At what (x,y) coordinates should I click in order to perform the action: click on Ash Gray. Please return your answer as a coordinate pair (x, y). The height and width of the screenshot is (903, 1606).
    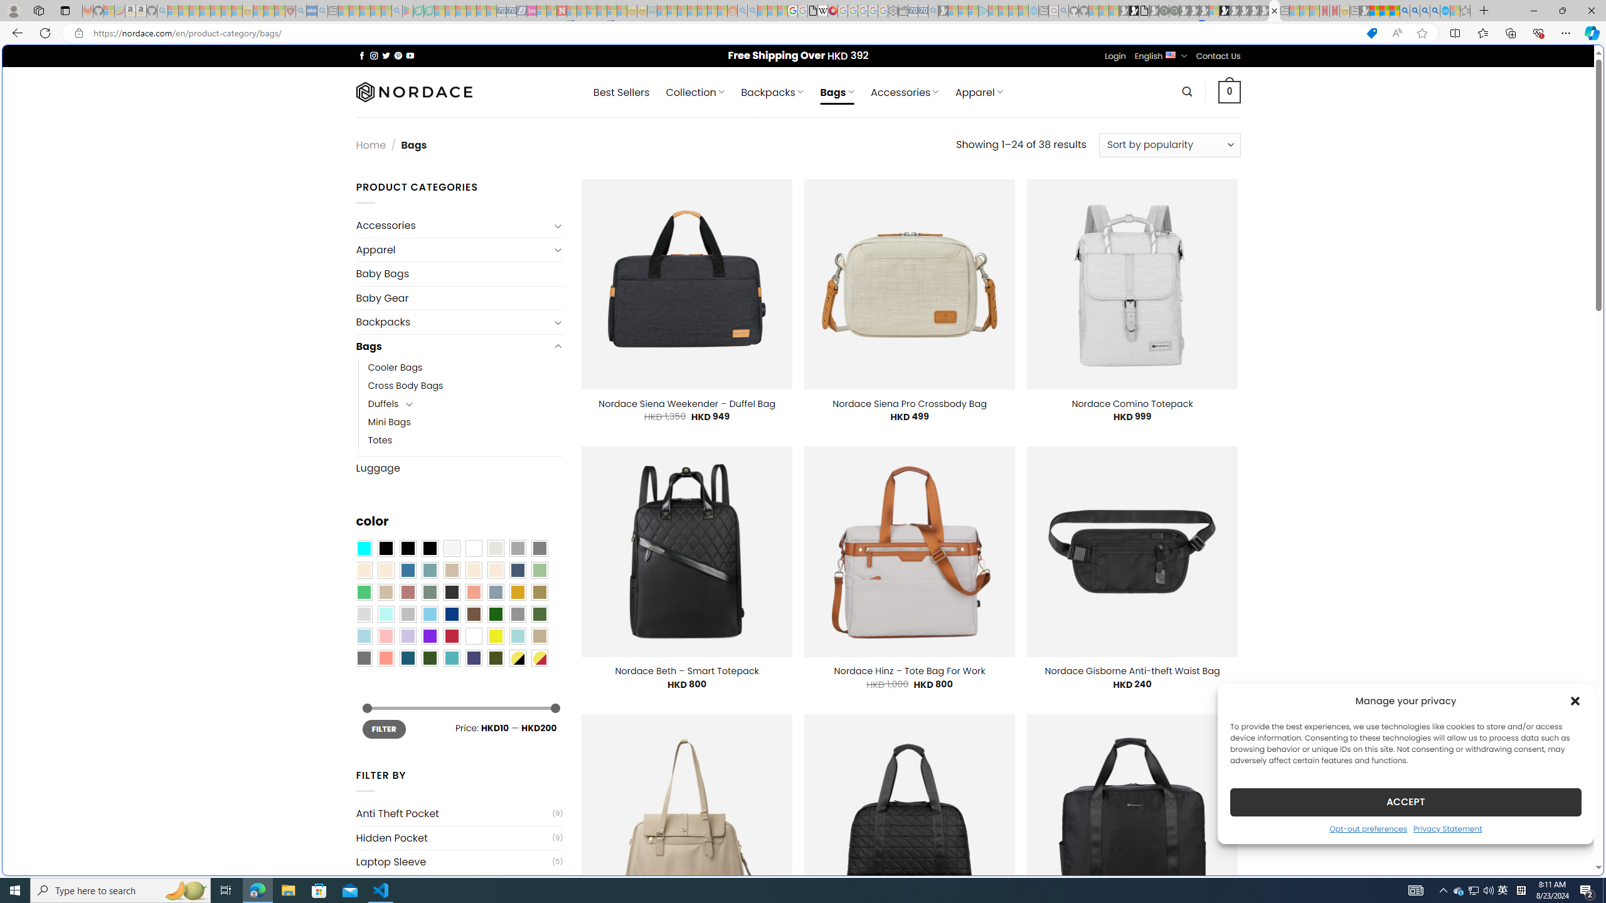
    Looking at the image, I should click on (496, 549).